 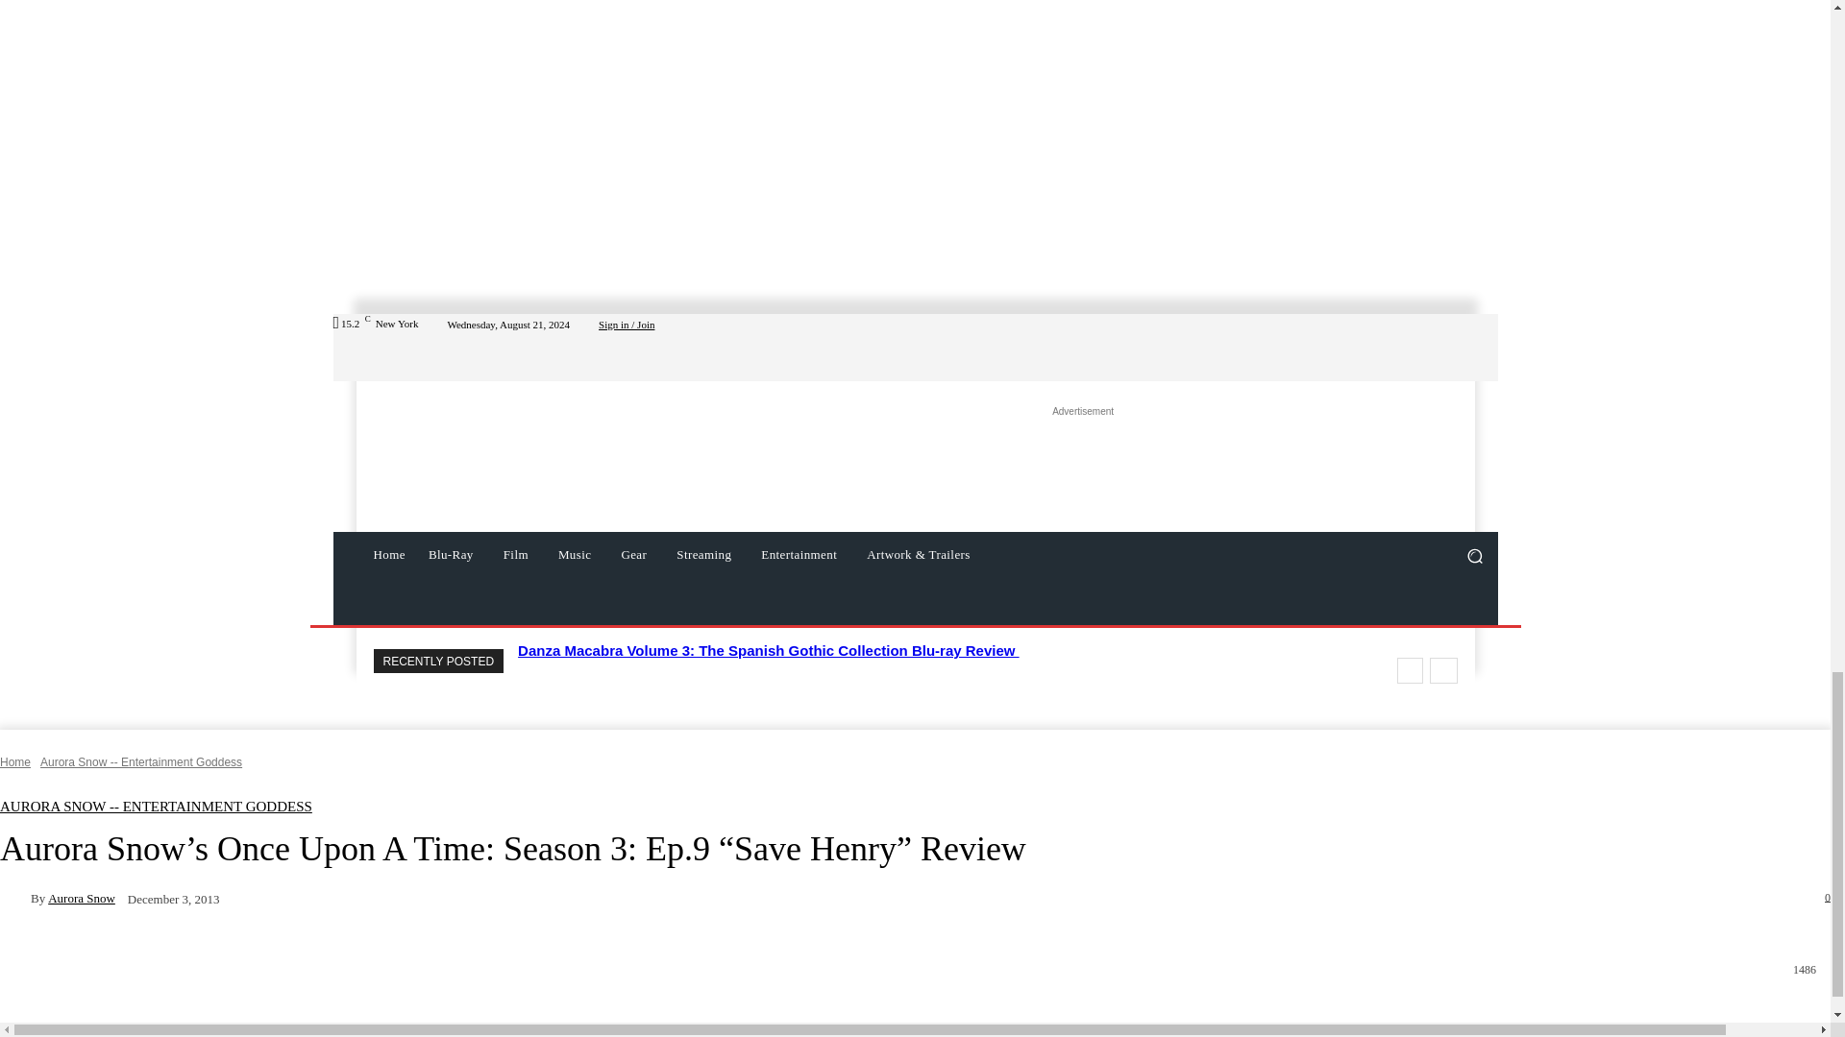 What do you see at coordinates (1486, 347) in the screenshot?
I see `Youtube` at bounding box center [1486, 347].